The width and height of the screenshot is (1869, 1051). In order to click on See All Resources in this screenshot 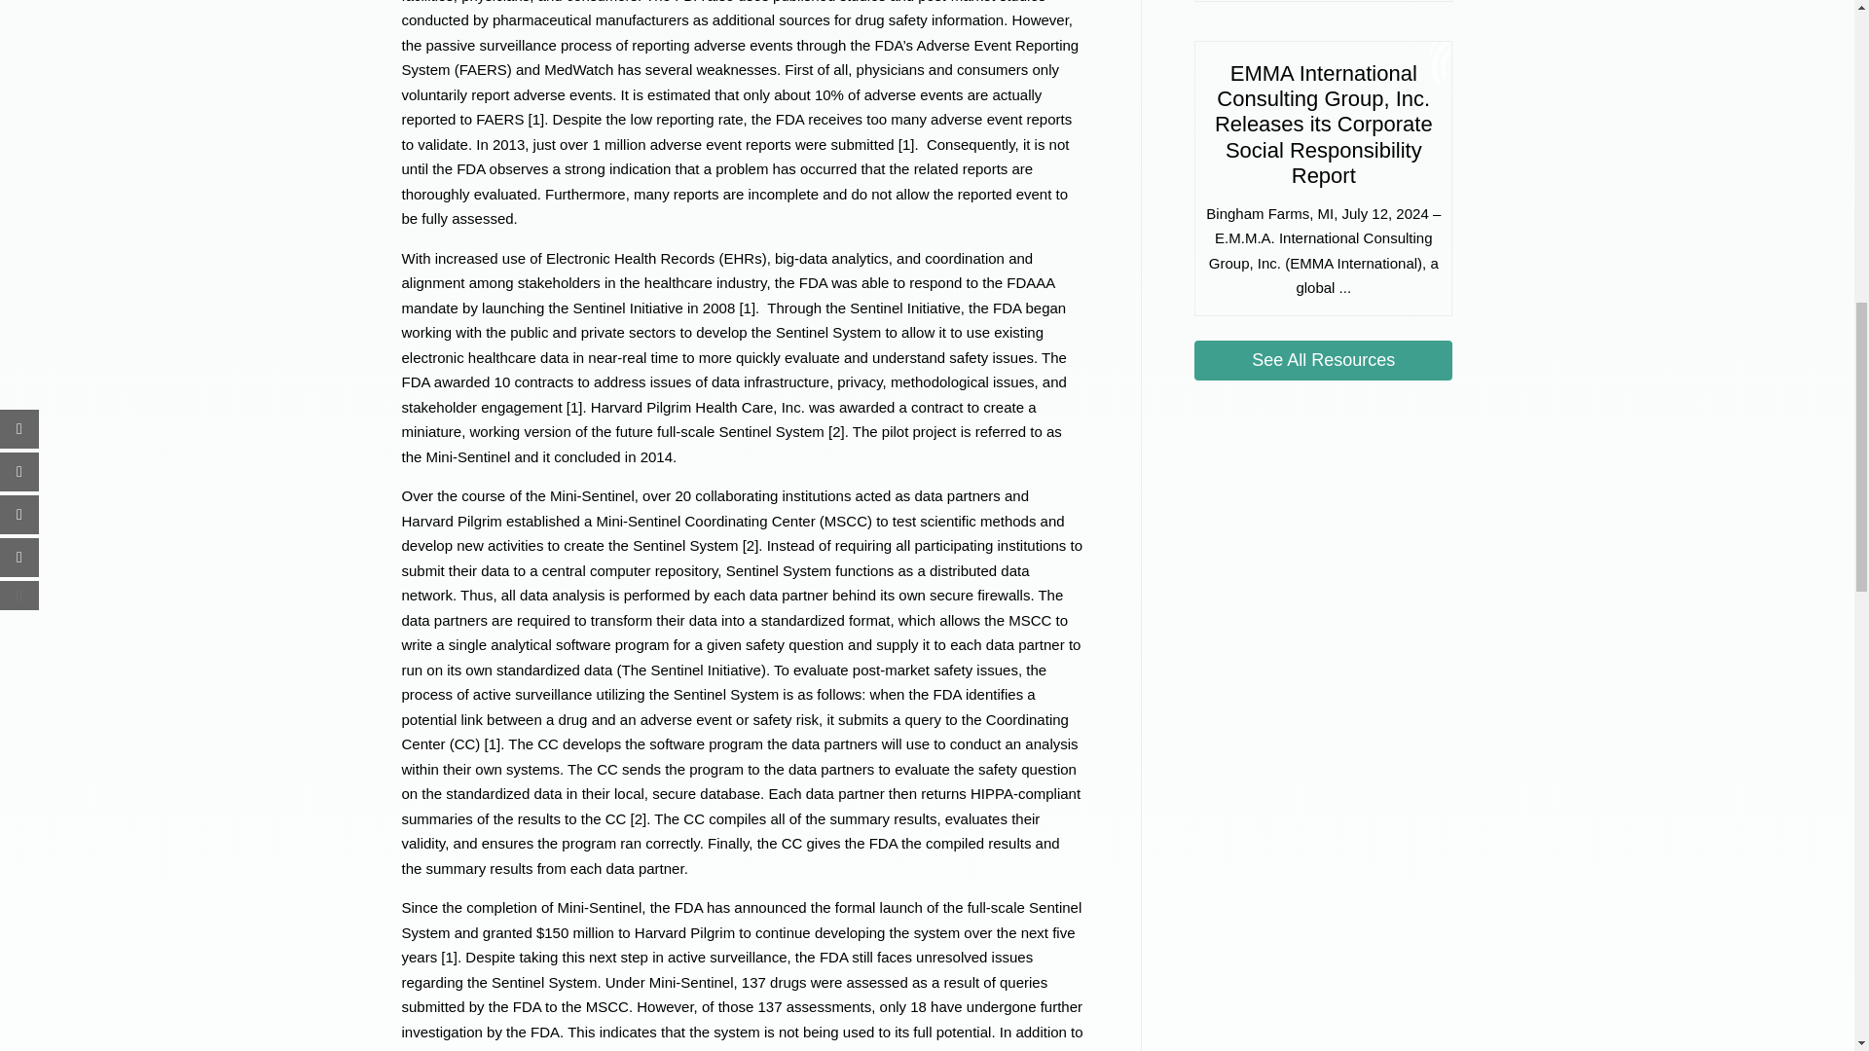, I will do `click(1322, 360)`.